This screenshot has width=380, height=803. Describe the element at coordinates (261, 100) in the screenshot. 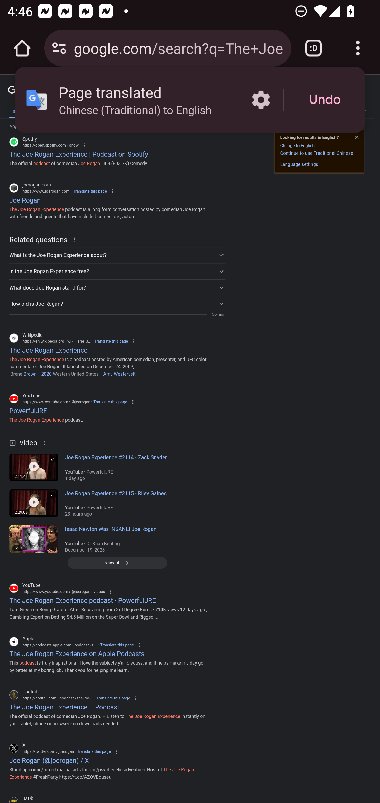

I see `More options in the Page translated` at that location.